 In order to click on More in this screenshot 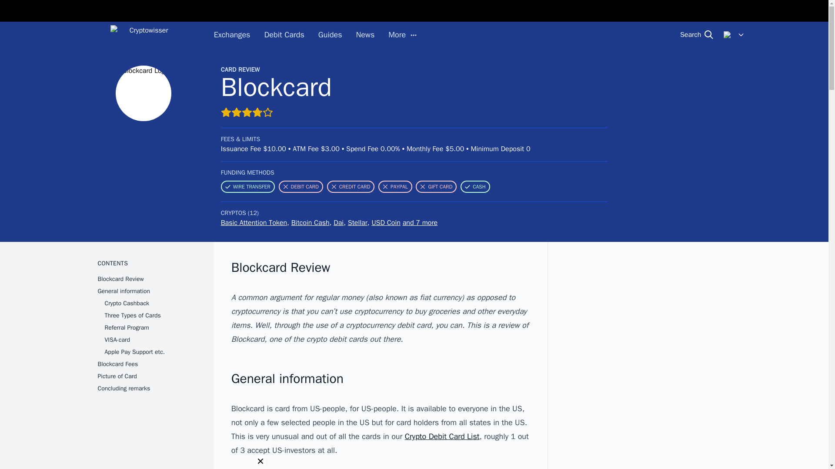, I will do `click(402, 35)`.